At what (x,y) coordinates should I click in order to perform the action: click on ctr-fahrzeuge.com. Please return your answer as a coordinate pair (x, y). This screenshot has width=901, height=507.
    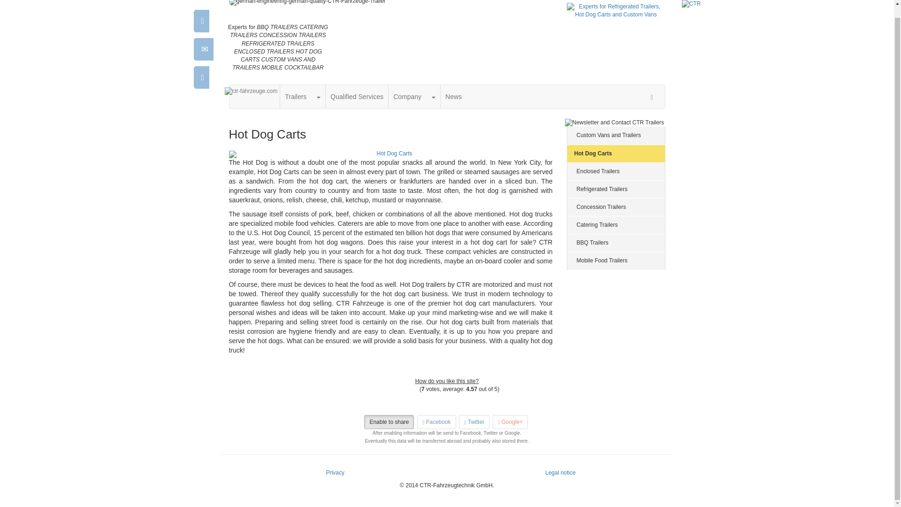
    Looking at the image, I should click on (251, 91).